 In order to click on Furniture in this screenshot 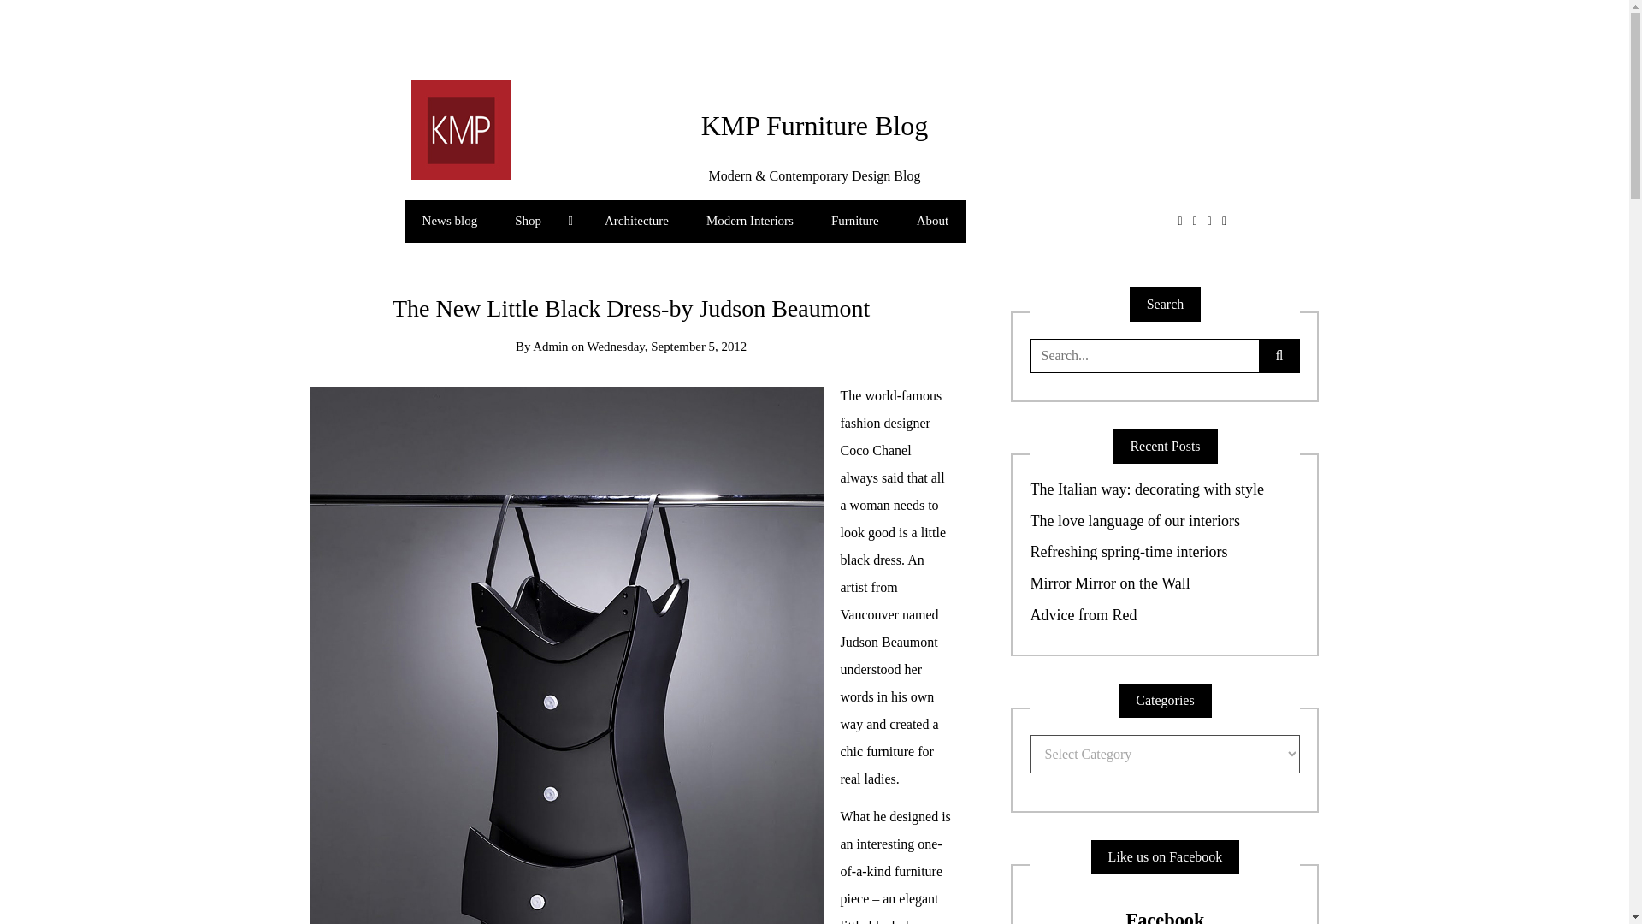, I will do `click(855, 222)`.